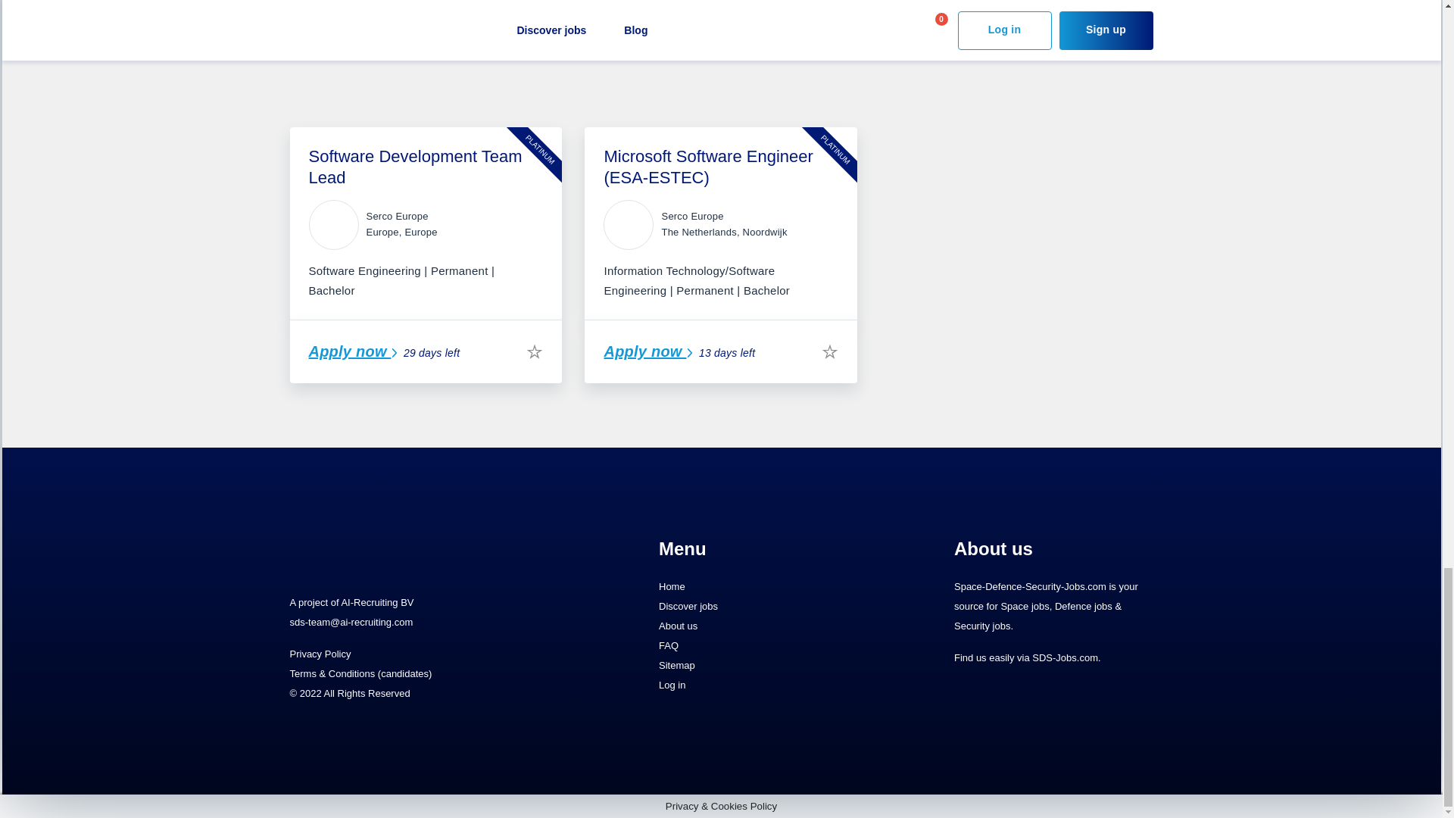  What do you see at coordinates (757, 666) in the screenshot?
I see `Sitemap` at bounding box center [757, 666].